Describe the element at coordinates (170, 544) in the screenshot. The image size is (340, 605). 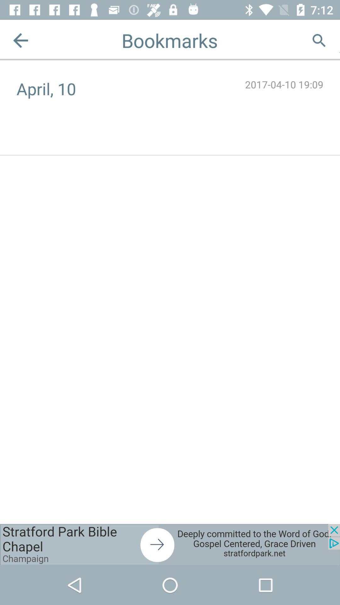
I see `advertisement` at that location.